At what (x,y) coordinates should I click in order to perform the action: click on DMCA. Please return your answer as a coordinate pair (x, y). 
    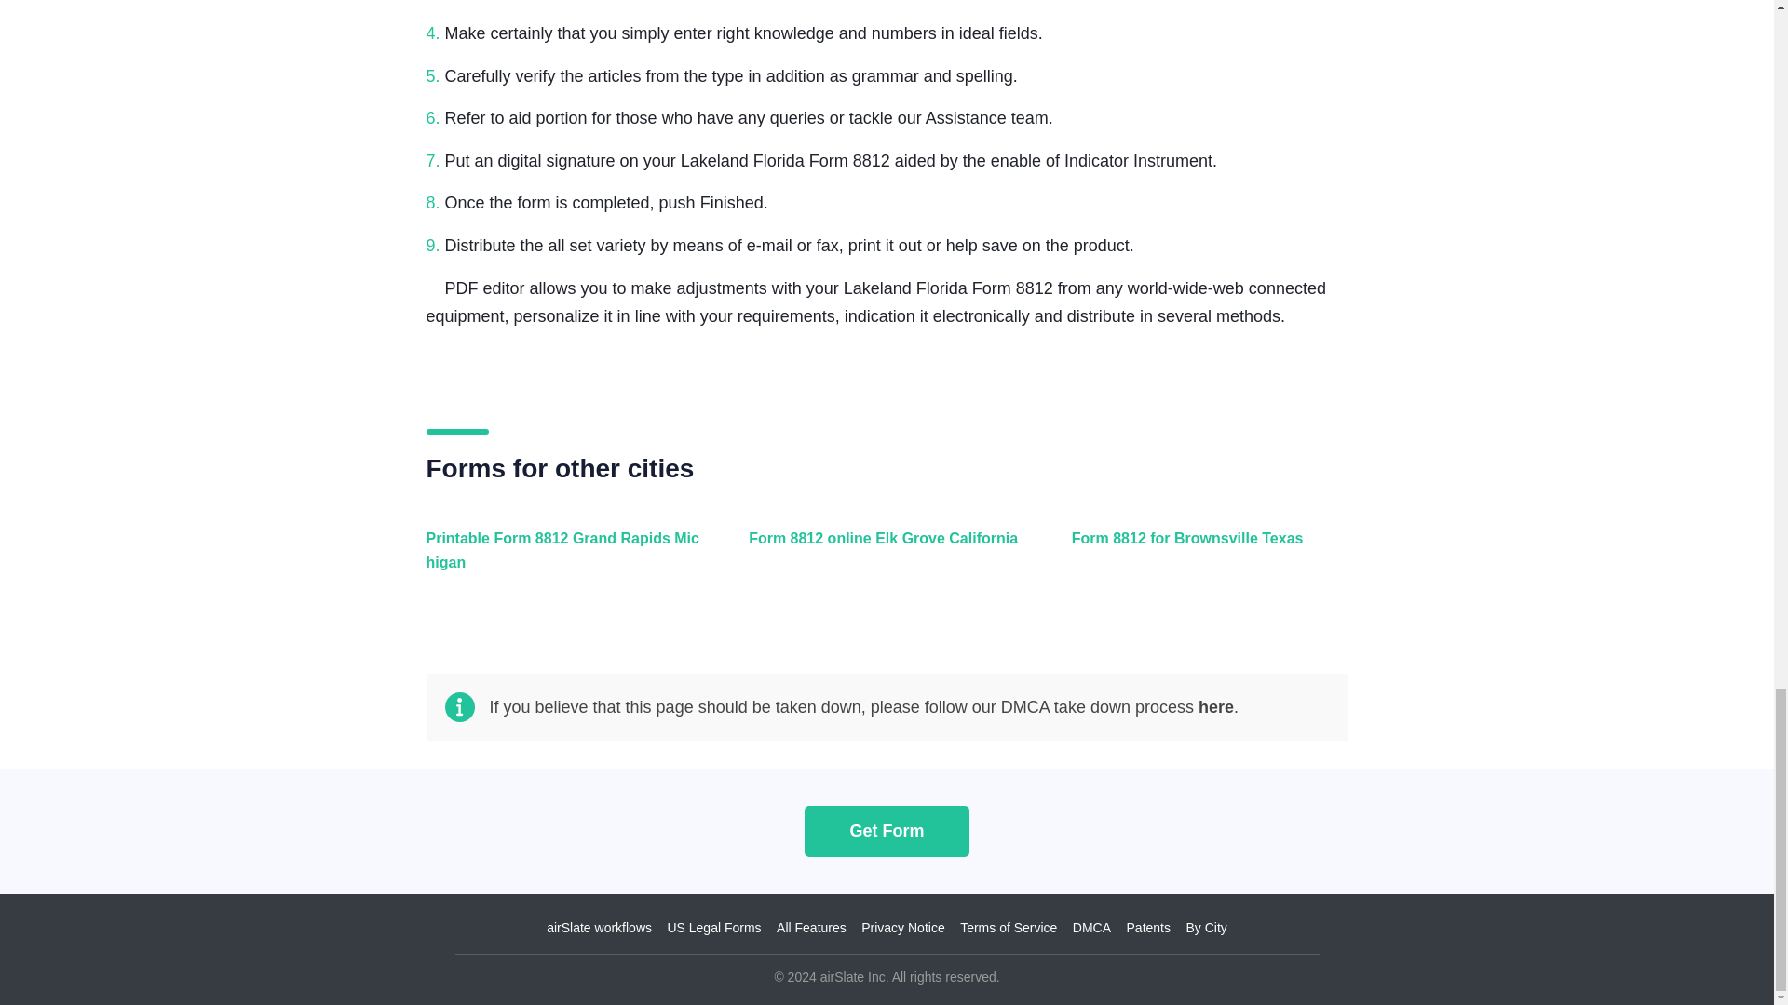
    Looking at the image, I should click on (1091, 928).